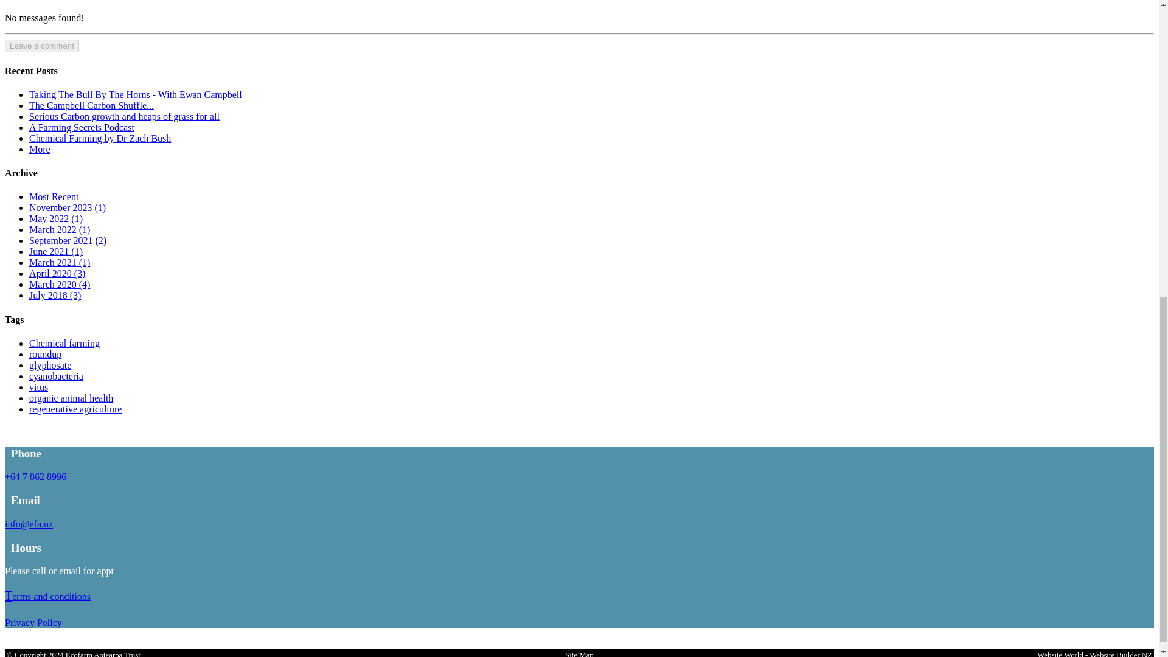 The height and width of the screenshot is (657, 1168). What do you see at coordinates (82, 127) in the screenshot?
I see `A Farming Secrets Podcast` at bounding box center [82, 127].